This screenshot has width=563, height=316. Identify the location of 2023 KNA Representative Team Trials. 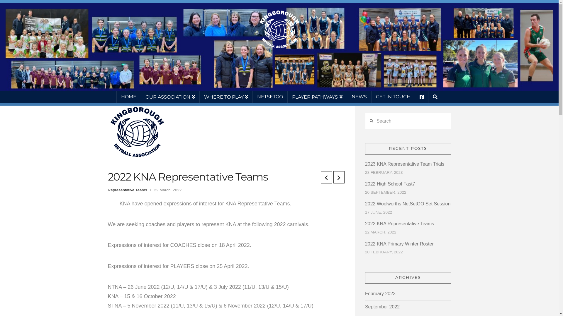
(405, 164).